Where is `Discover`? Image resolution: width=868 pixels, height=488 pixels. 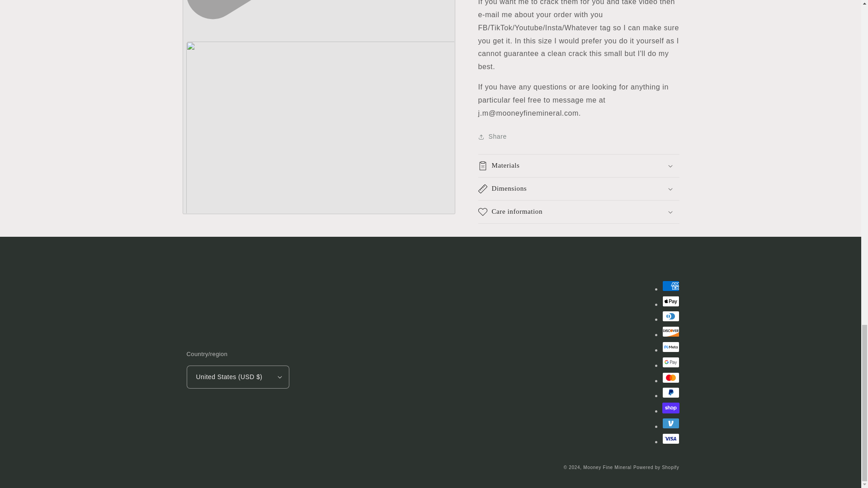
Discover is located at coordinates (670, 332).